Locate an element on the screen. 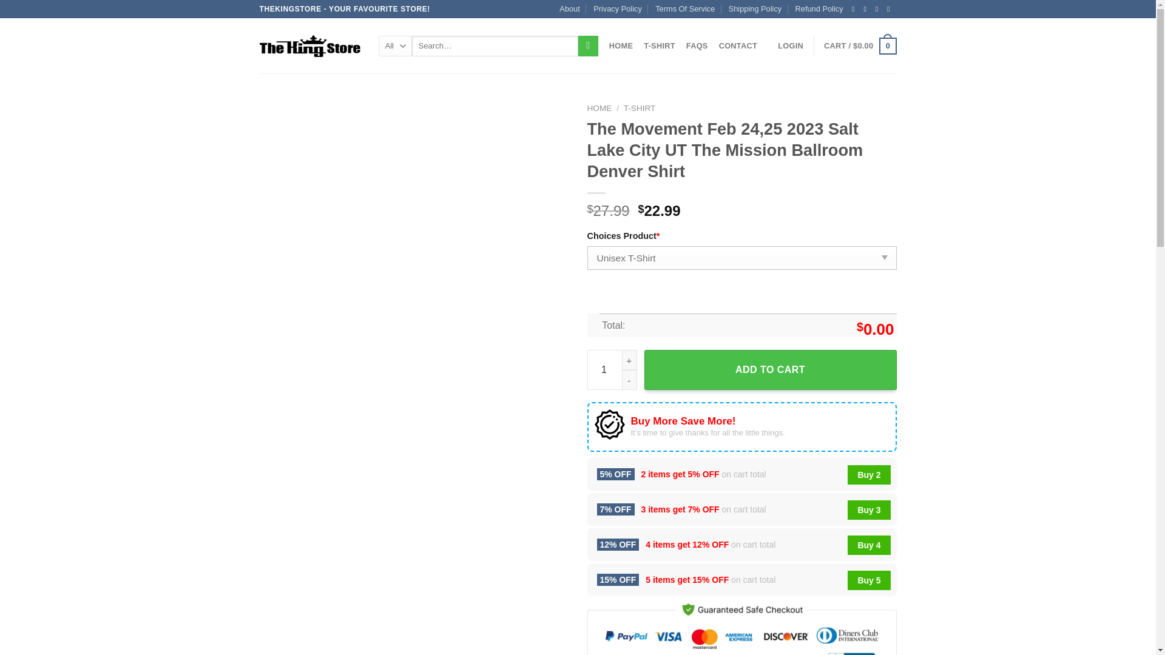  CONTACT is located at coordinates (738, 46).